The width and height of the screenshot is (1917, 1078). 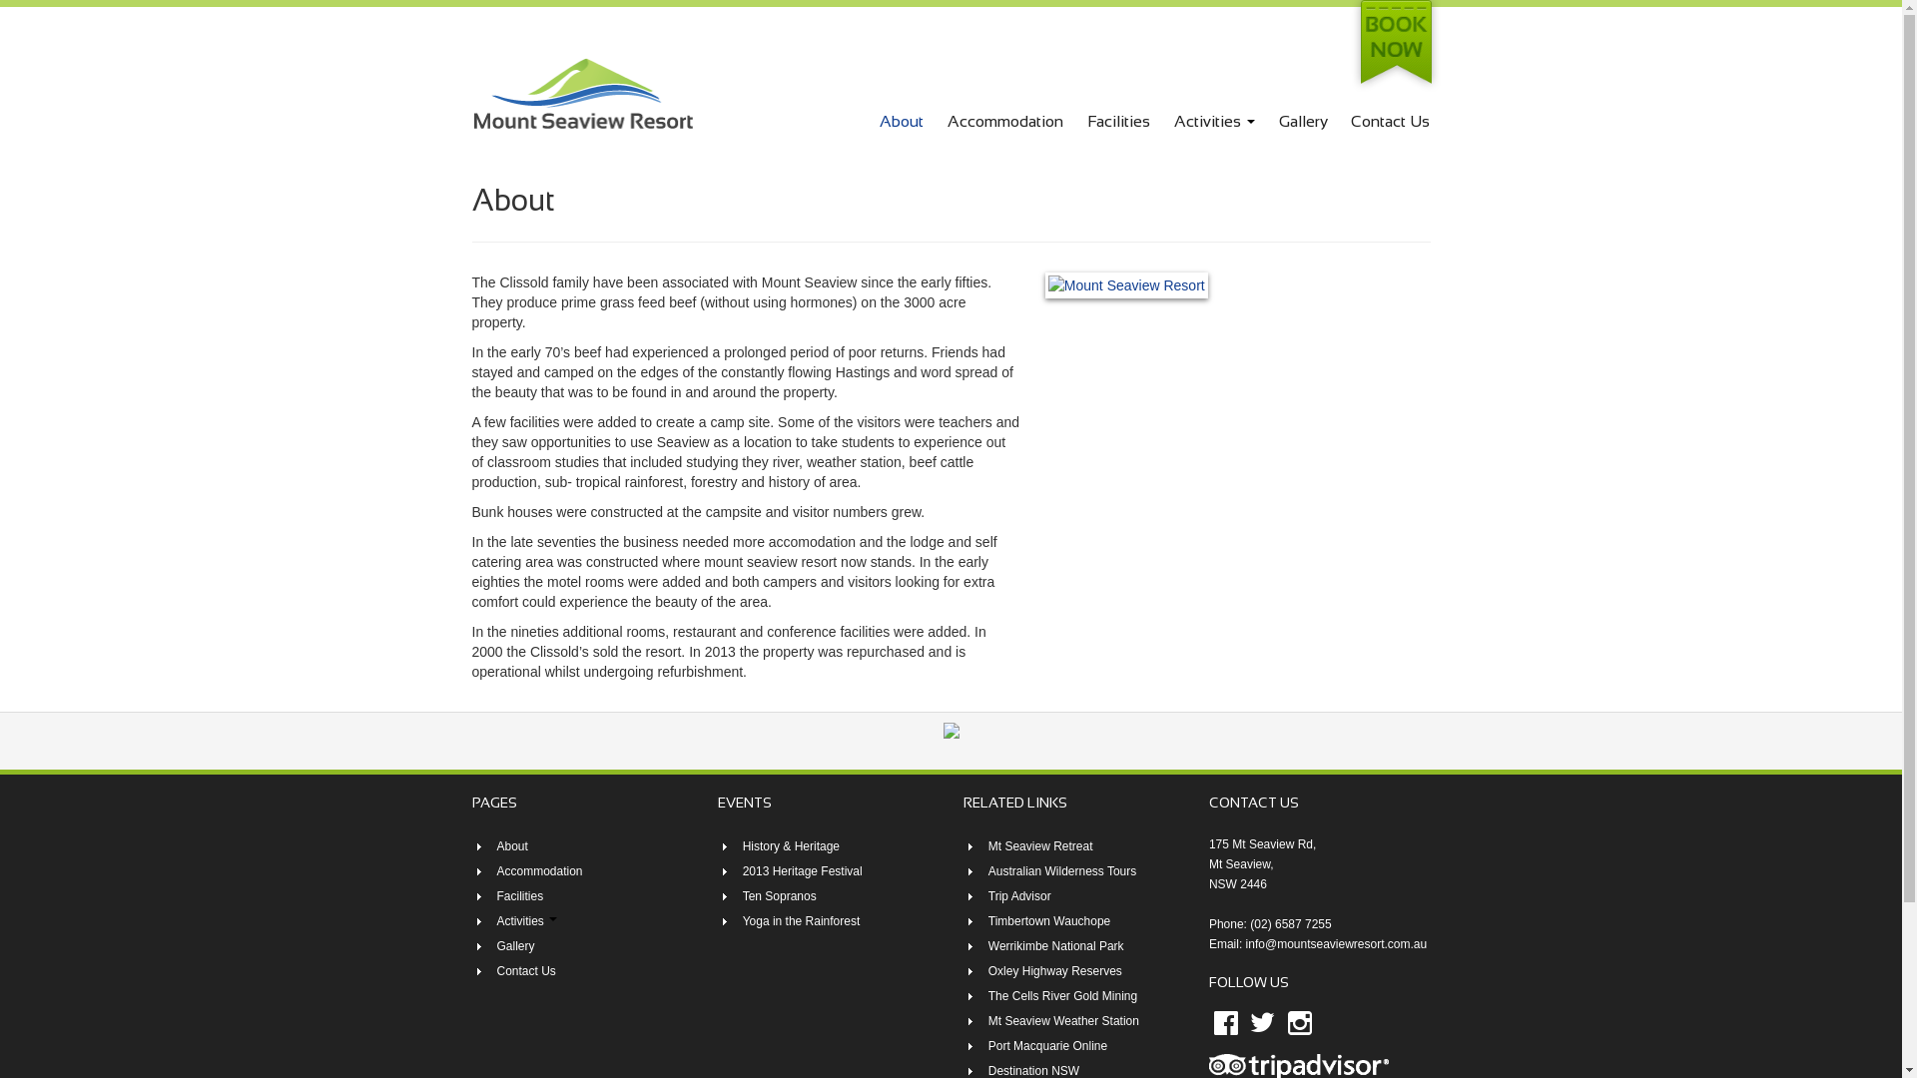 What do you see at coordinates (1062, 996) in the screenshot?
I see `The Cells River Gold Mining` at bounding box center [1062, 996].